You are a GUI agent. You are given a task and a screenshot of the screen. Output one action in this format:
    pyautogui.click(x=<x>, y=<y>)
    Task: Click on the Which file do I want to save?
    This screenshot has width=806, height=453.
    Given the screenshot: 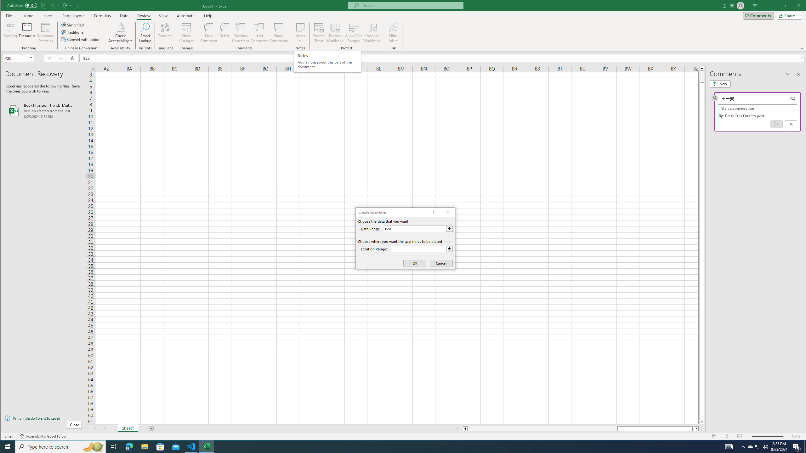 What is the action you would take?
    pyautogui.click(x=327, y=62)
    